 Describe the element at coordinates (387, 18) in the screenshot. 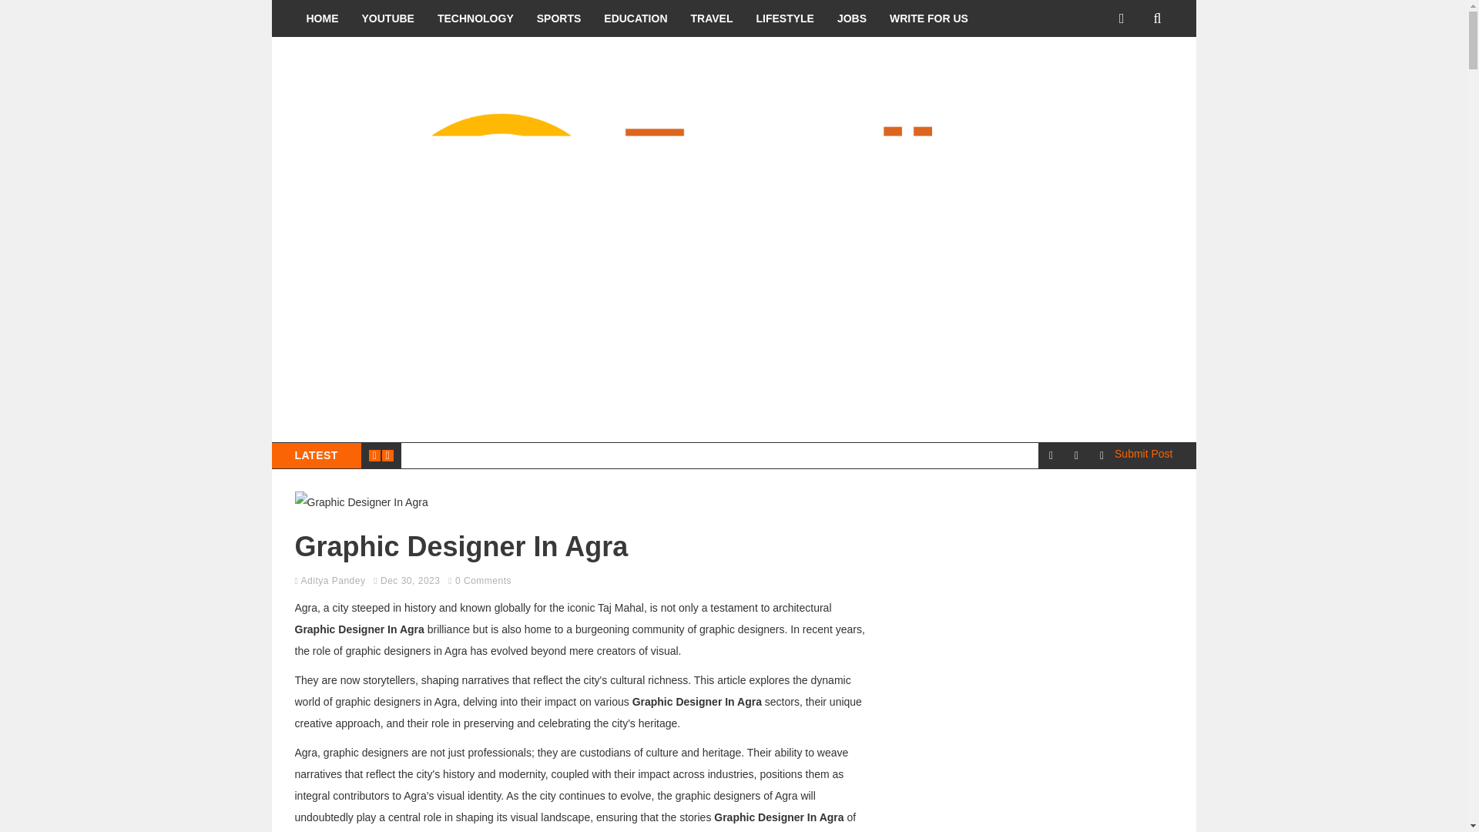

I see `YOUTUBE` at that location.